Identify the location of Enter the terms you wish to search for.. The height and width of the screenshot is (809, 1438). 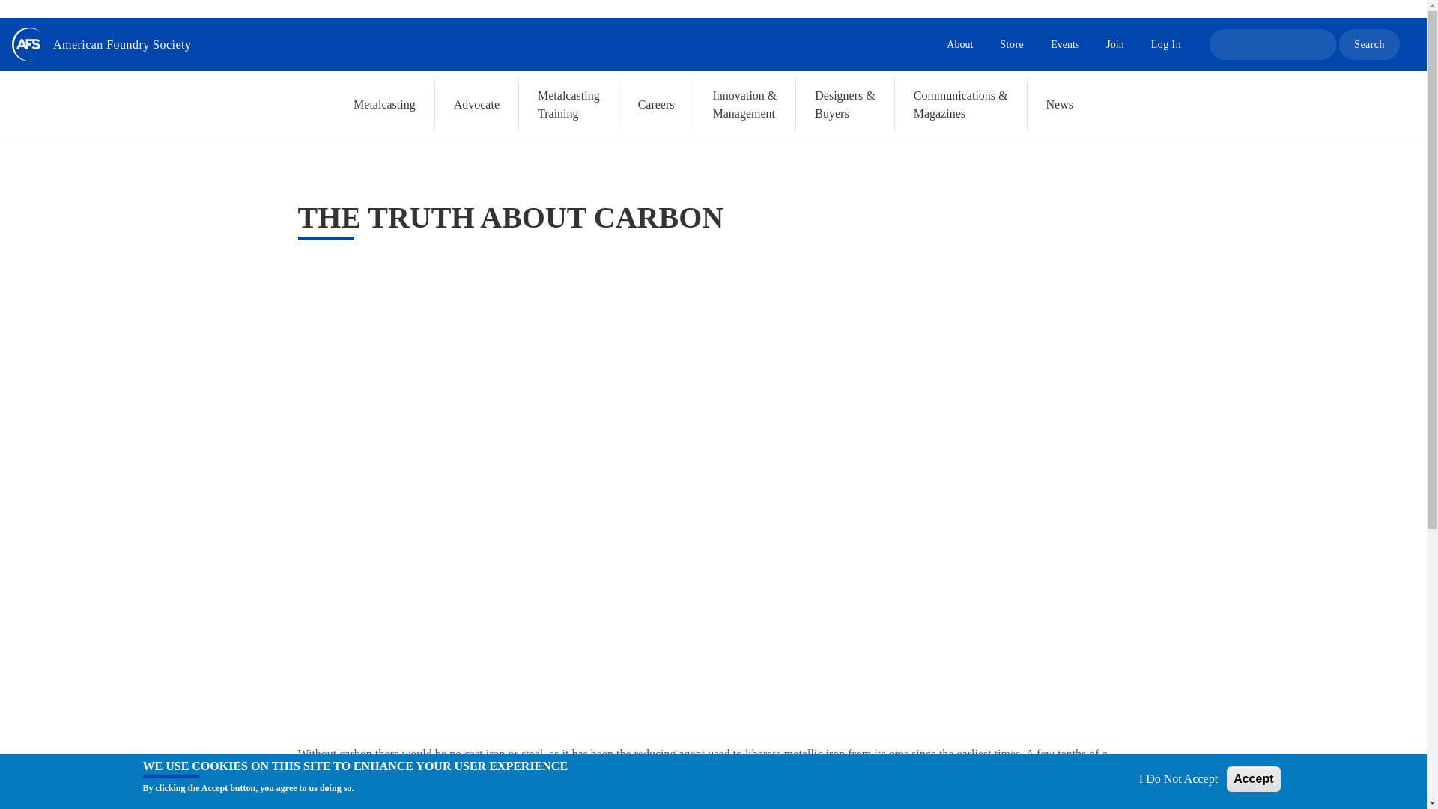
(1272, 43).